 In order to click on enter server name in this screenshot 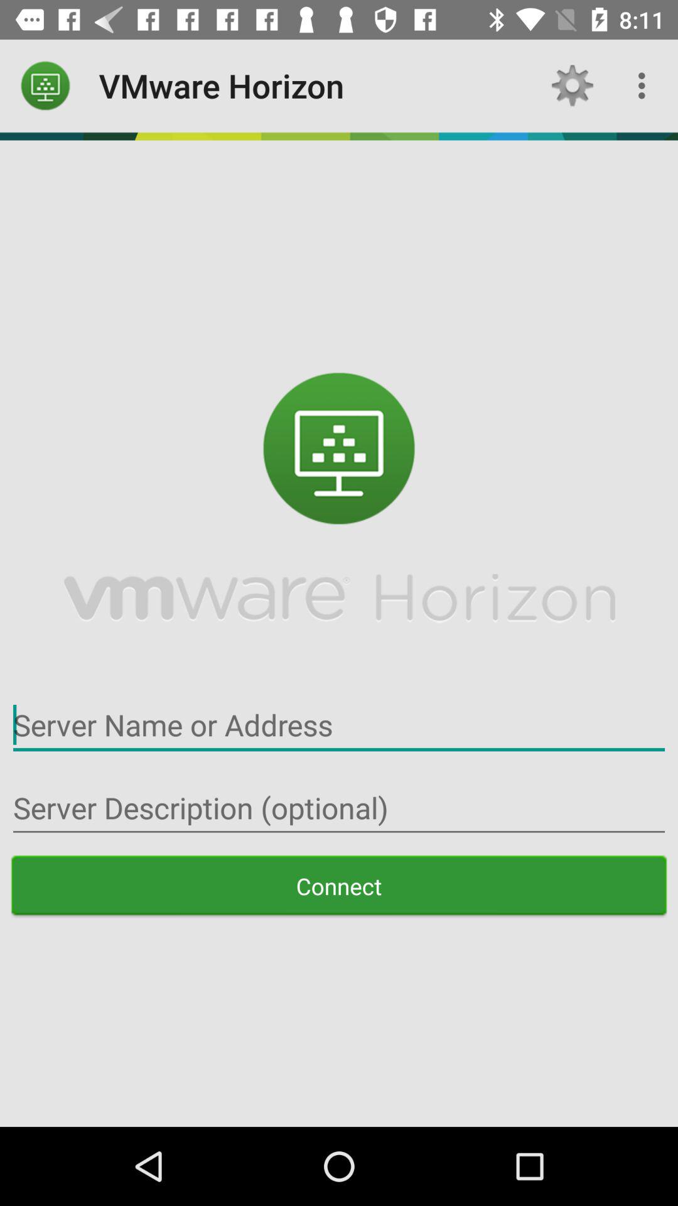, I will do `click(339, 725)`.